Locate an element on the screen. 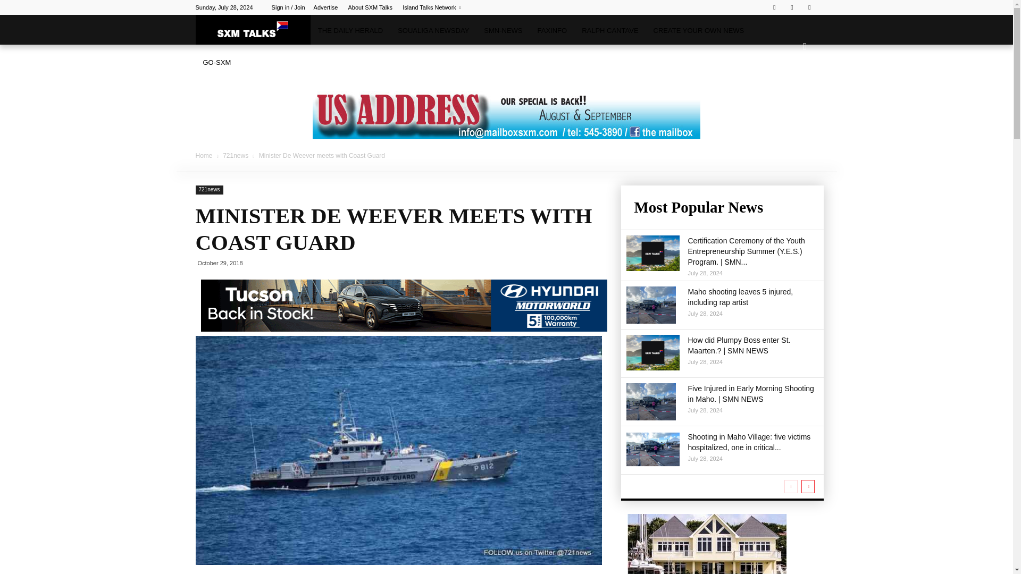 This screenshot has height=574, width=1021. SMN-NEWS is located at coordinates (503, 31).